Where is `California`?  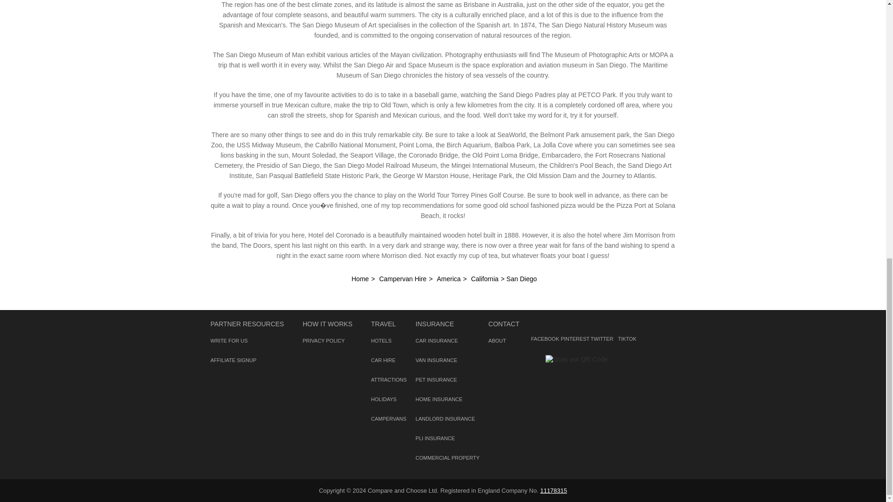
California is located at coordinates (485, 279).